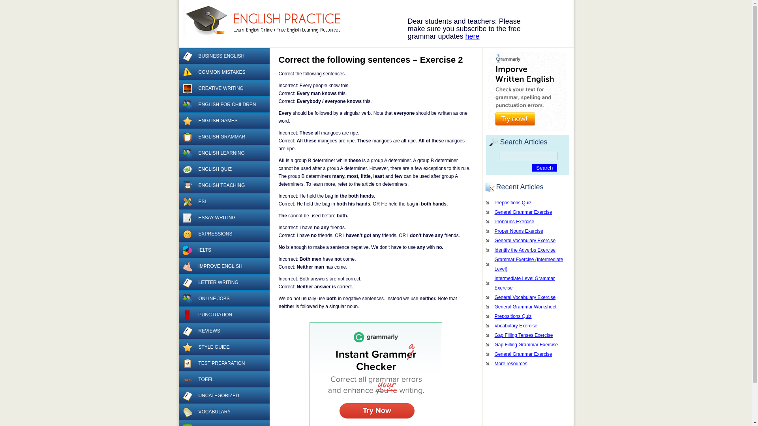 This screenshot has height=426, width=758. I want to click on English Games, so click(187, 121).